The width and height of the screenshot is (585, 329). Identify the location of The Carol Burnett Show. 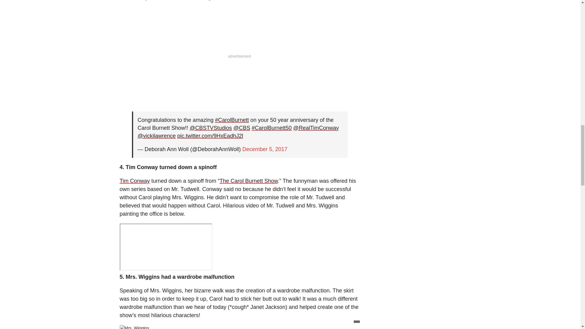
(249, 181).